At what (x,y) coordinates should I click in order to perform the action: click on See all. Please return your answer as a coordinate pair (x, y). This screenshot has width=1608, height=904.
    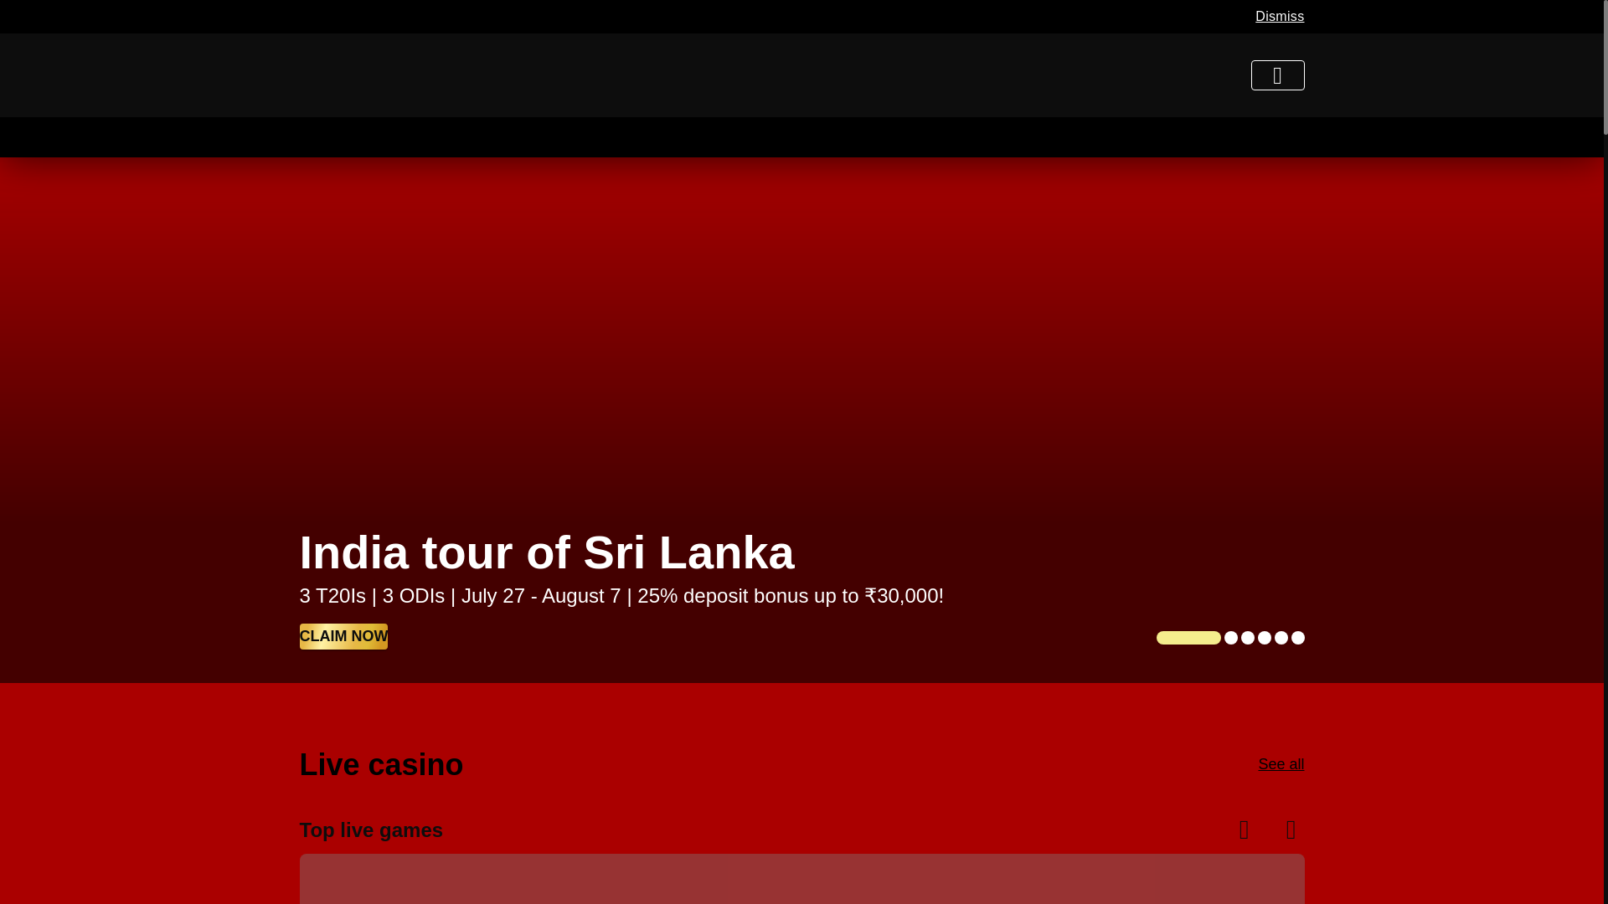
    Looking at the image, I should click on (1281, 760).